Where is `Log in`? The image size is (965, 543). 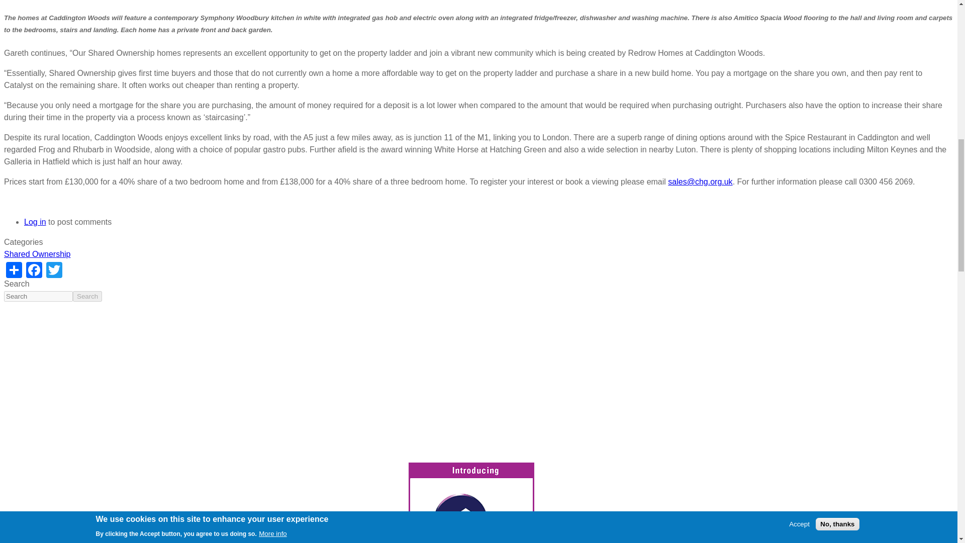
Log in is located at coordinates (35, 222).